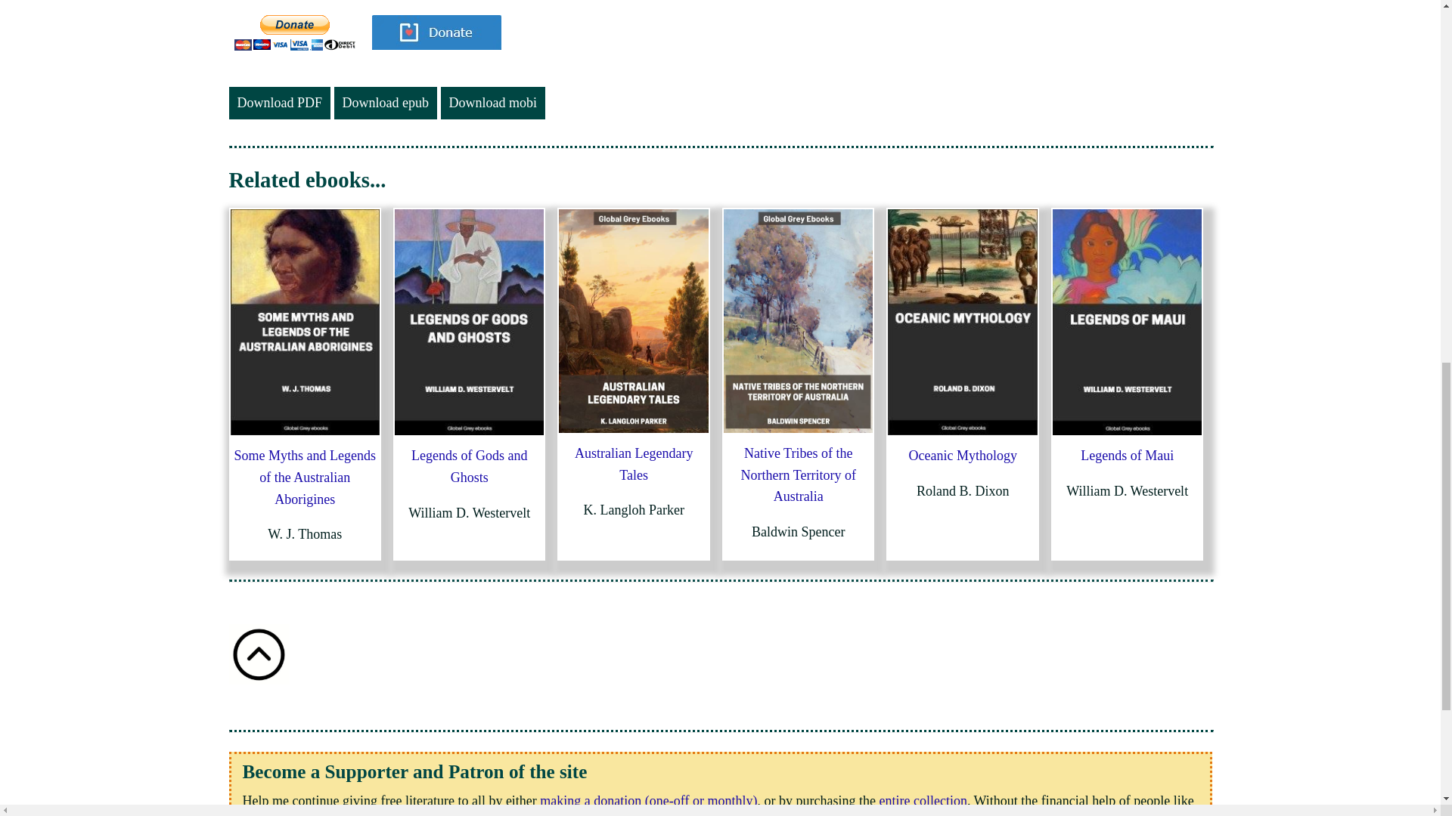  What do you see at coordinates (799, 474) in the screenshot?
I see `Native Tribes of the Northern Territory of Australia` at bounding box center [799, 474].